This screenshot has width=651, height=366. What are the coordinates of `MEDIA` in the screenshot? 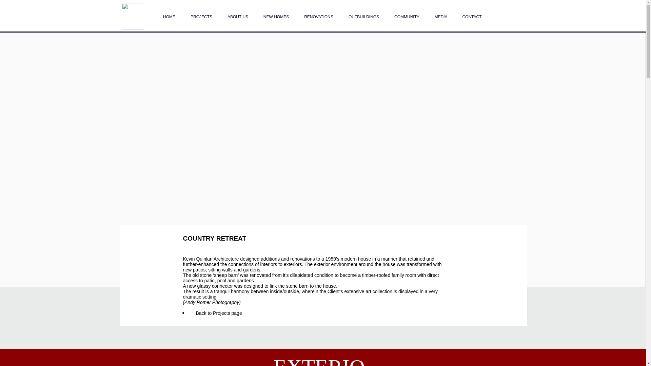 It's located at (441, 14).